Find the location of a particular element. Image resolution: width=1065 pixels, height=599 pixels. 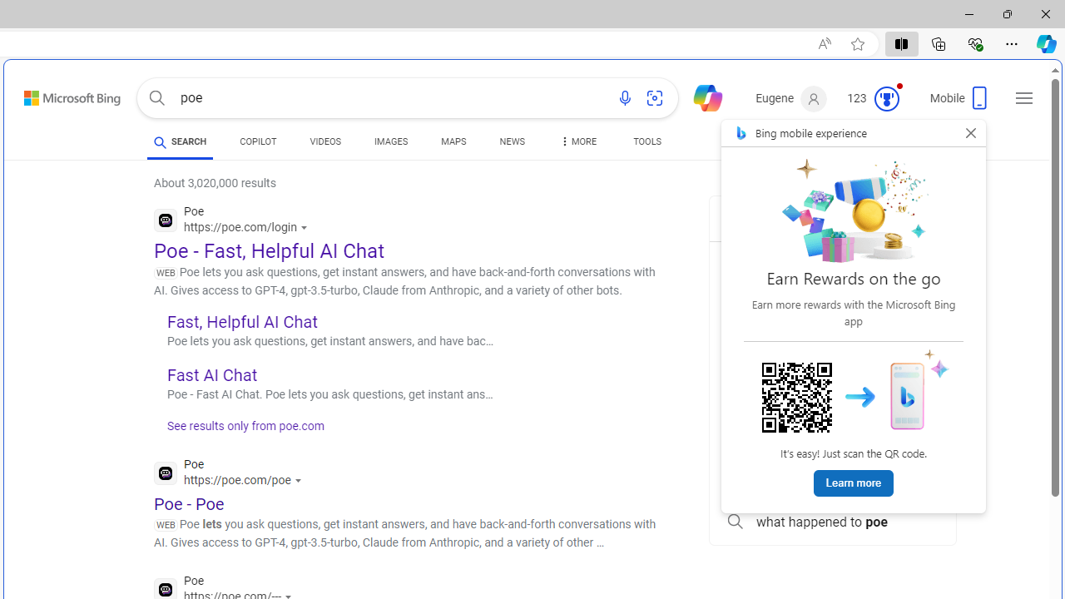

Actions for this site is located at coordinates (300, 481).